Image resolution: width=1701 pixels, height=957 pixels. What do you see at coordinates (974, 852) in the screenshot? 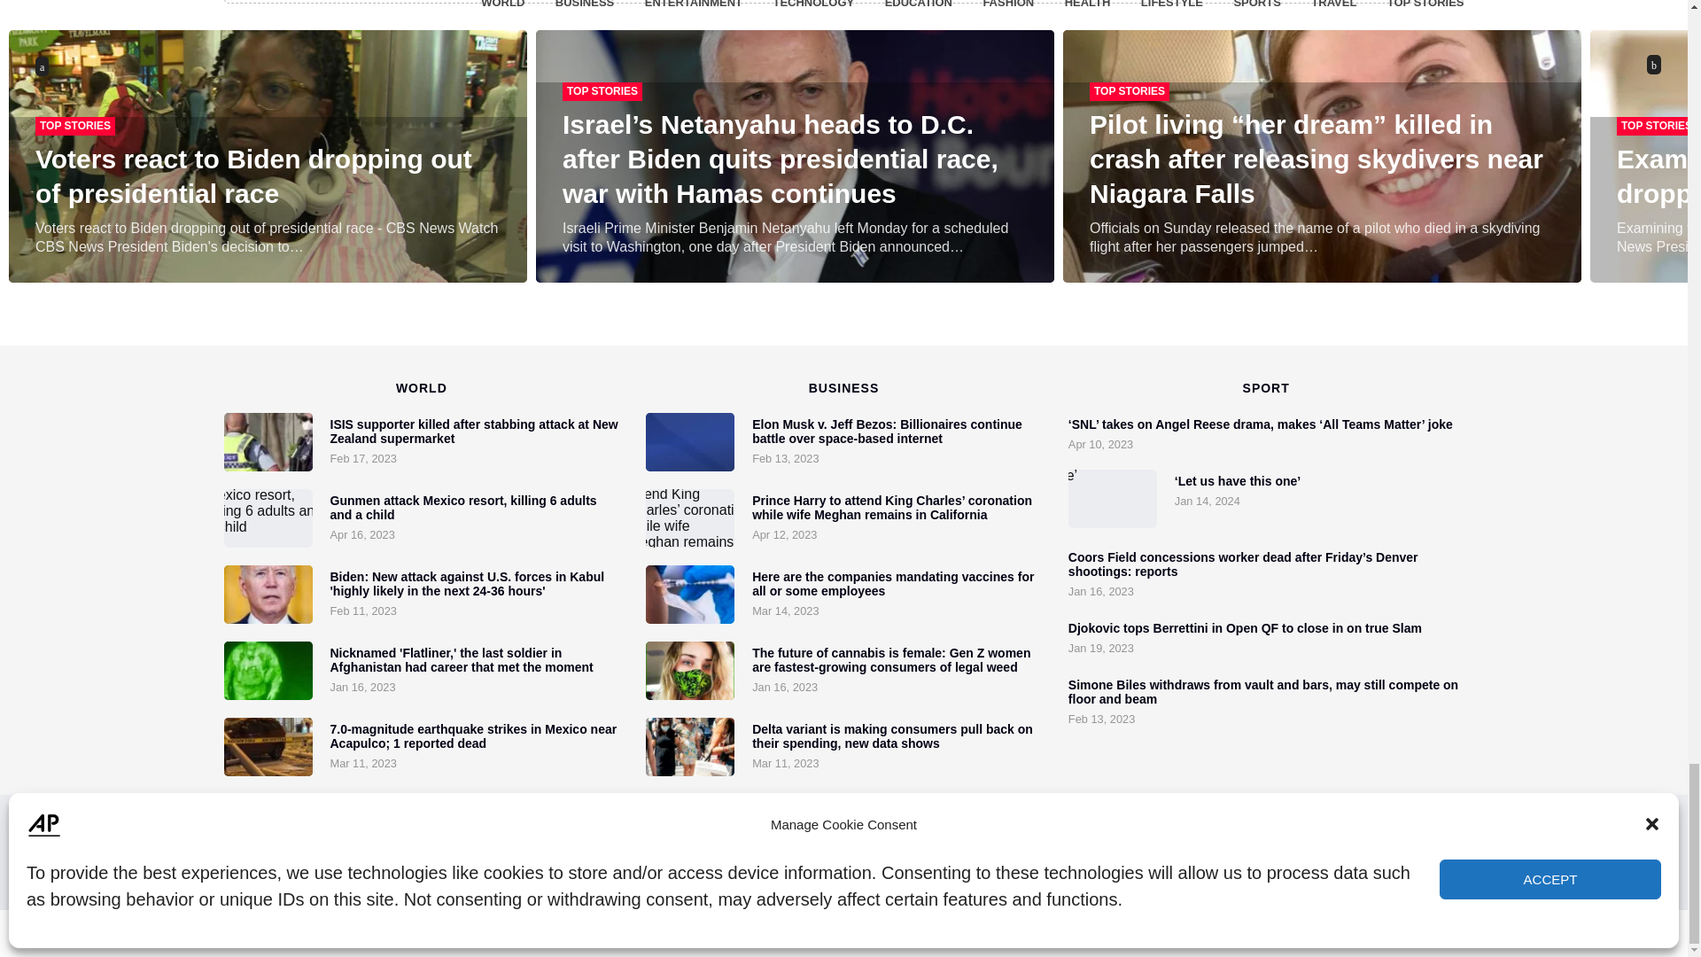
I see `Subscribe Now` at bounding box center [974, 852].